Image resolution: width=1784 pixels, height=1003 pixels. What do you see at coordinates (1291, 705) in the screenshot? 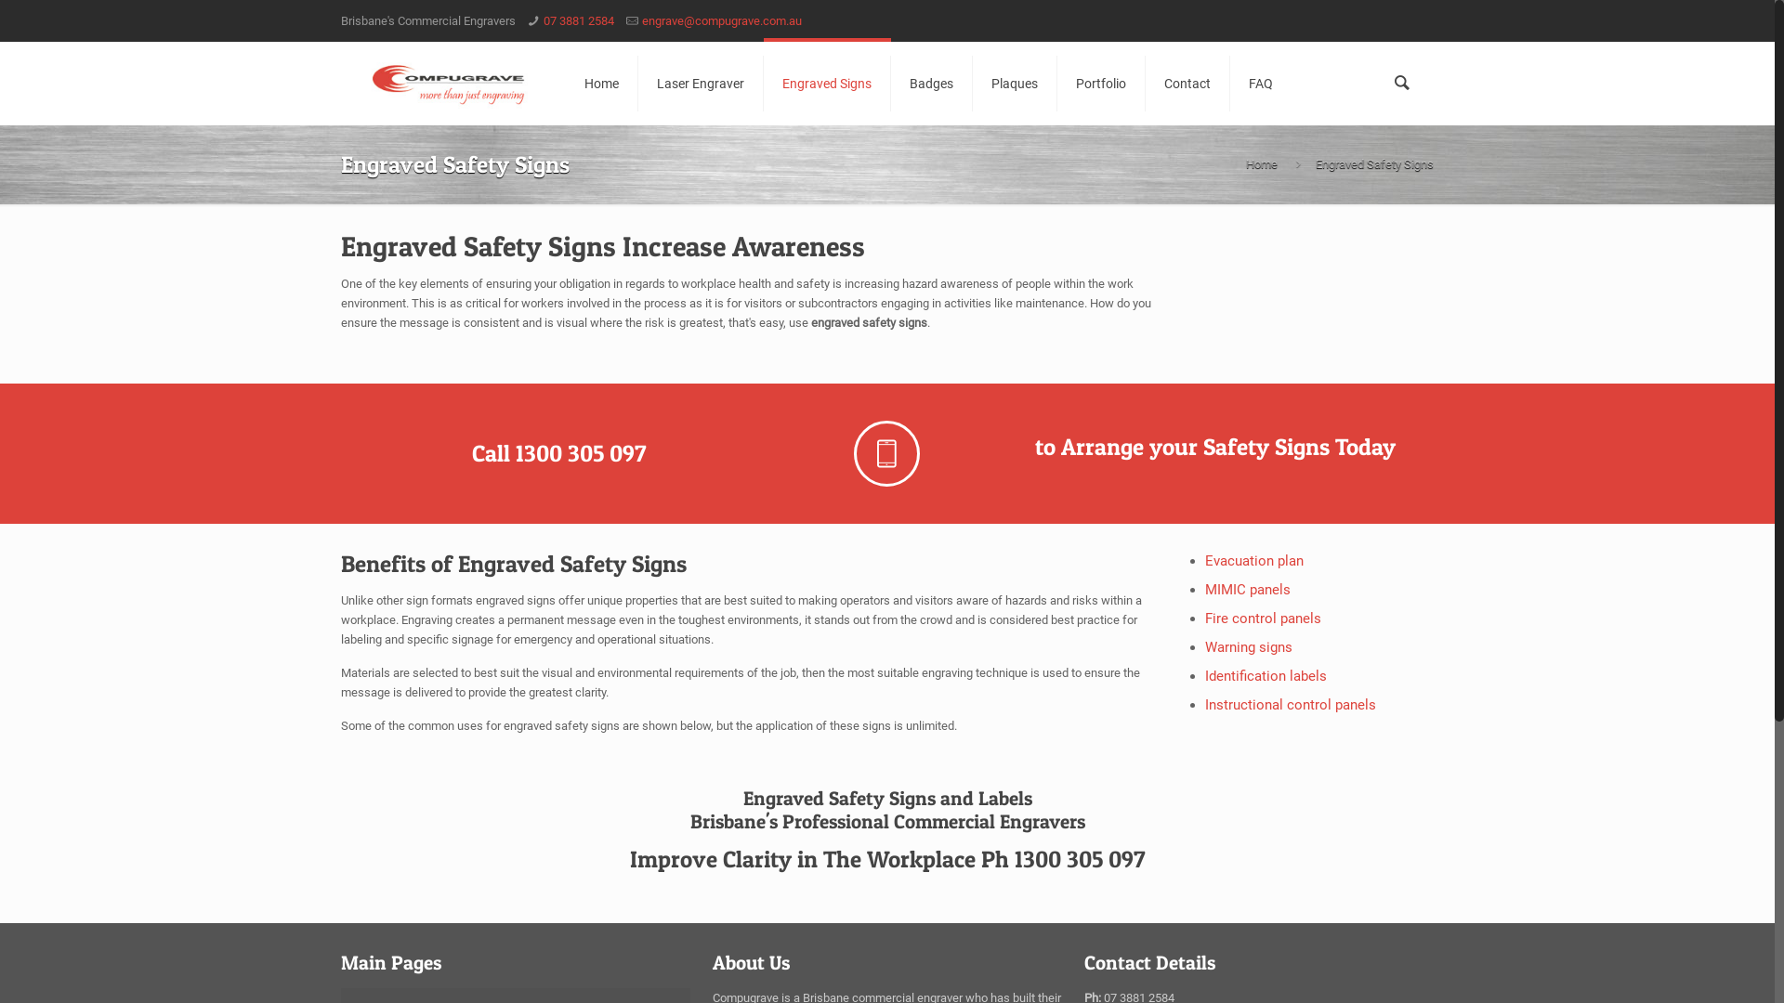
I see `Instructional control panels` at bounding box center [1291, 705].